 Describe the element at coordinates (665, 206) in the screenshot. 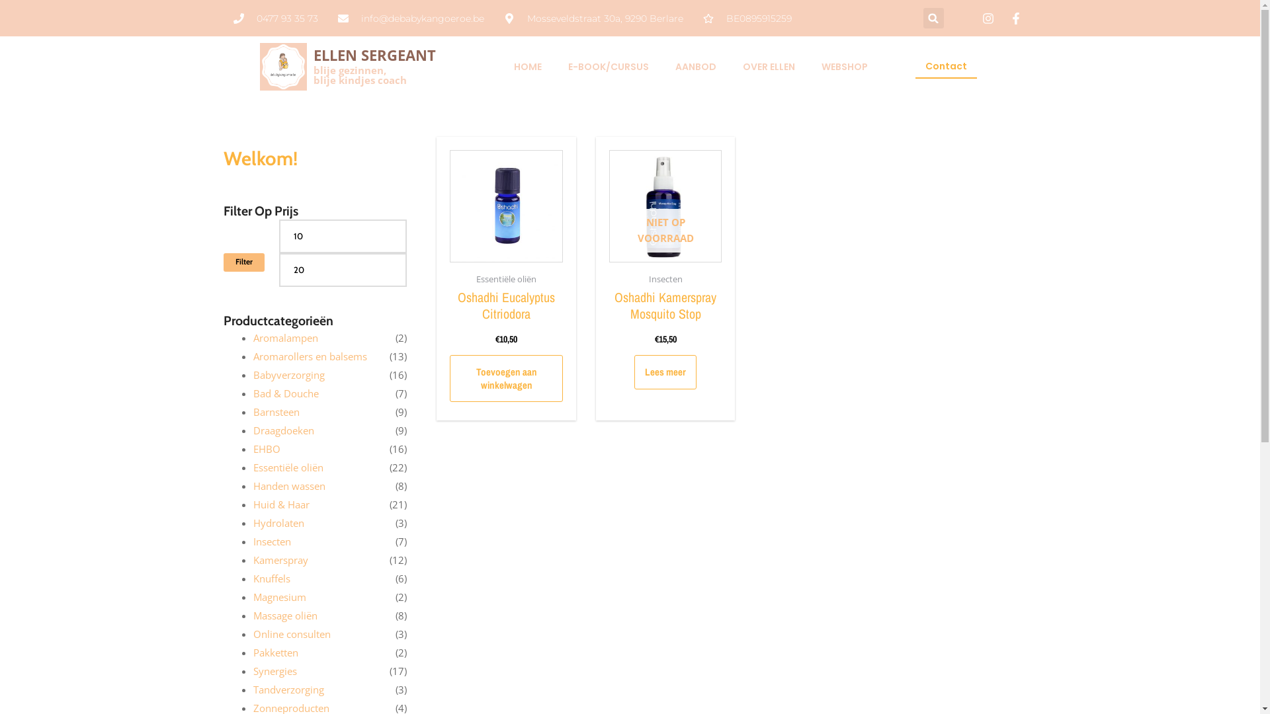

I see `NIET OP VOORRAAD` at that location.